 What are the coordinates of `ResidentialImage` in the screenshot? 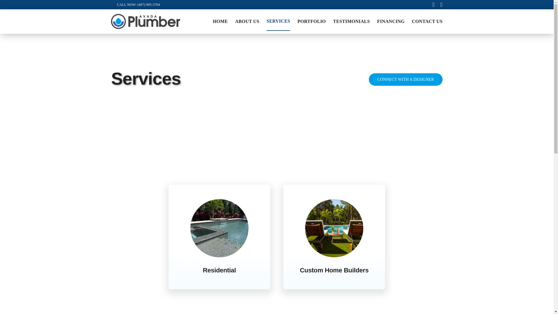 It's located at (219, 228).